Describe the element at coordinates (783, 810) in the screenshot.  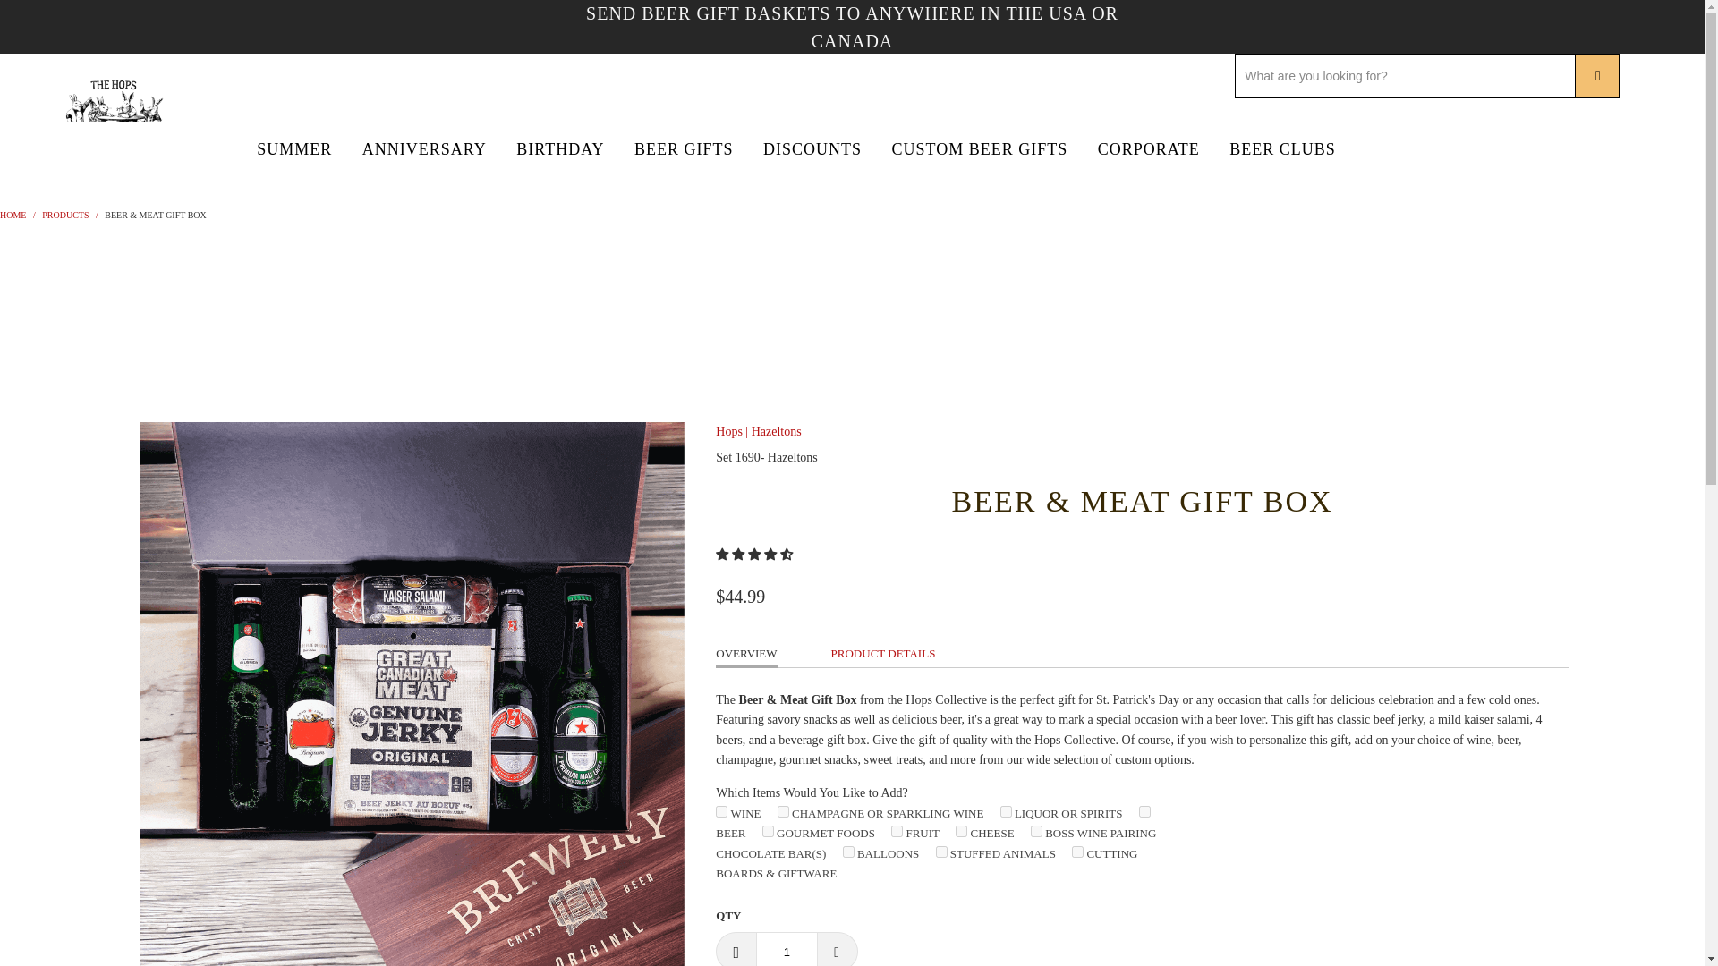
I see `Champagne or Sparkling Wine` at that location.